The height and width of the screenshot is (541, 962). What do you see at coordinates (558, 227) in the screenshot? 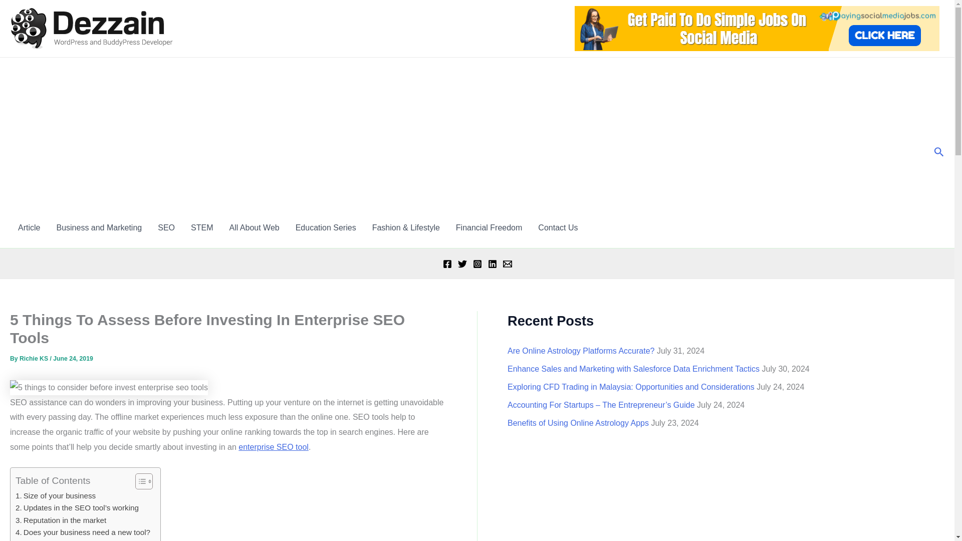
I see `any inquiries?` at bounding box center [558, 227].